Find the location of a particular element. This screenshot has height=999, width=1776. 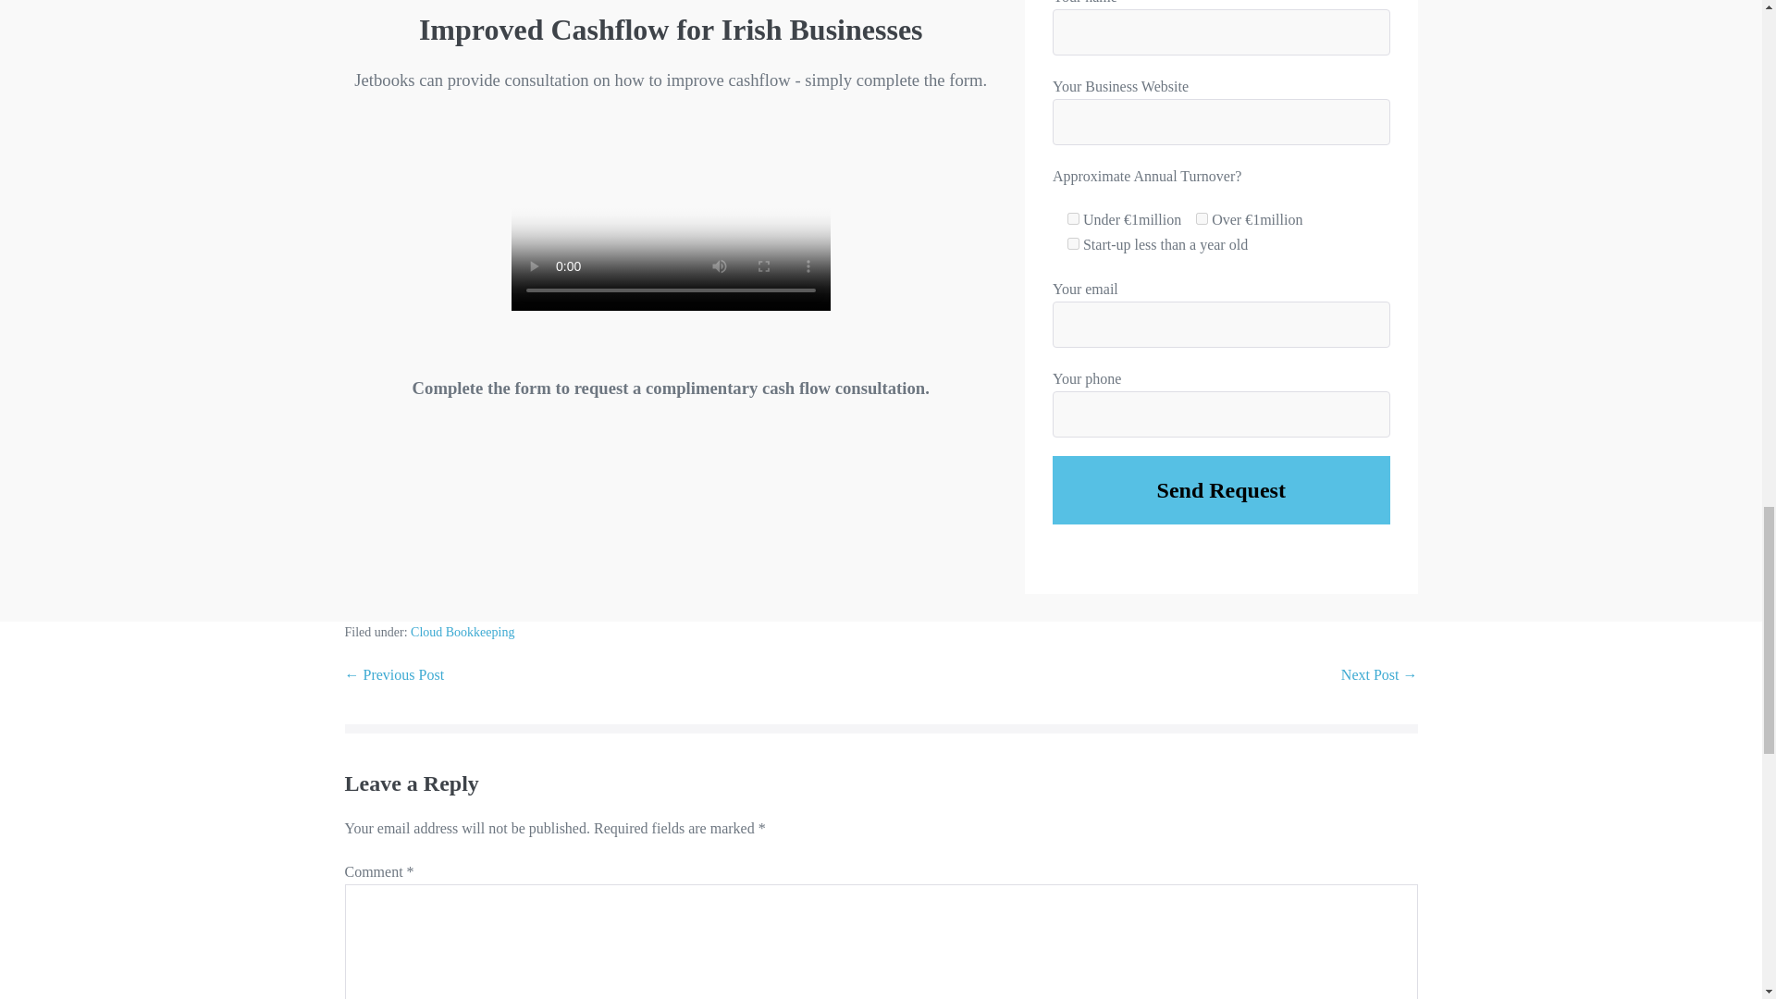

Start-up less than a year old is located at coordinates (1073, 244).